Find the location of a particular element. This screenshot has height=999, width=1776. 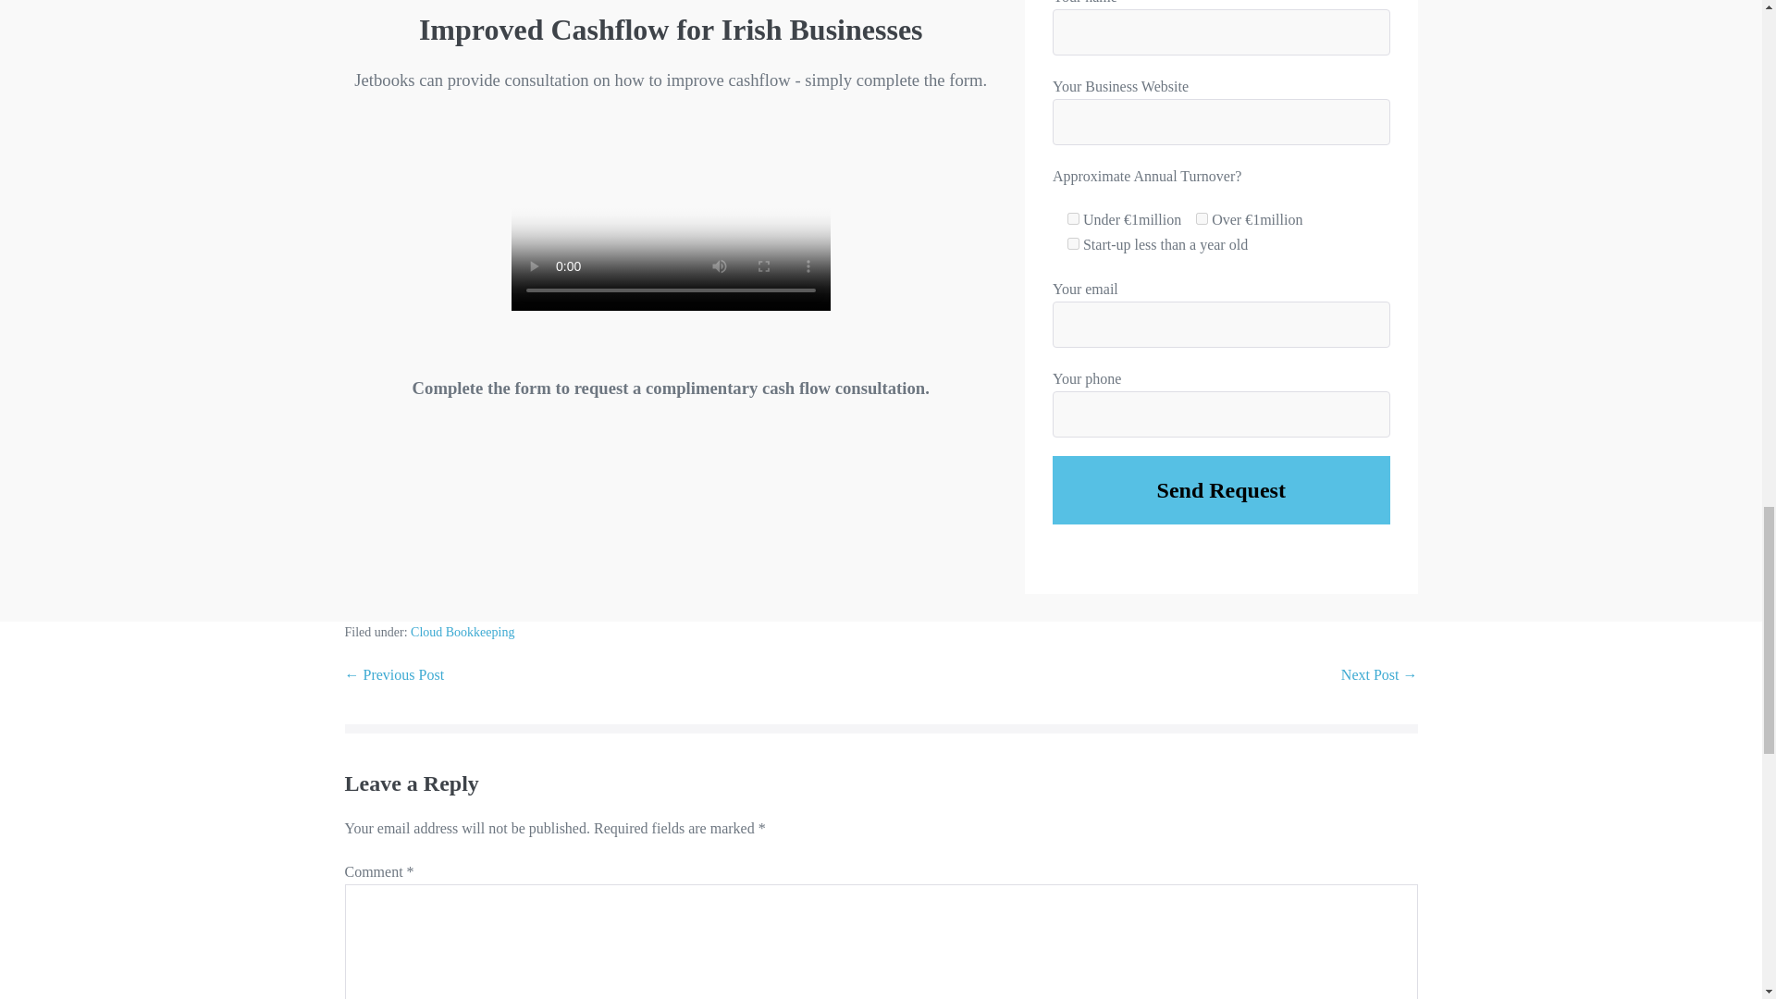

Start-up less than a year old is located at coordinates (1073, 244).